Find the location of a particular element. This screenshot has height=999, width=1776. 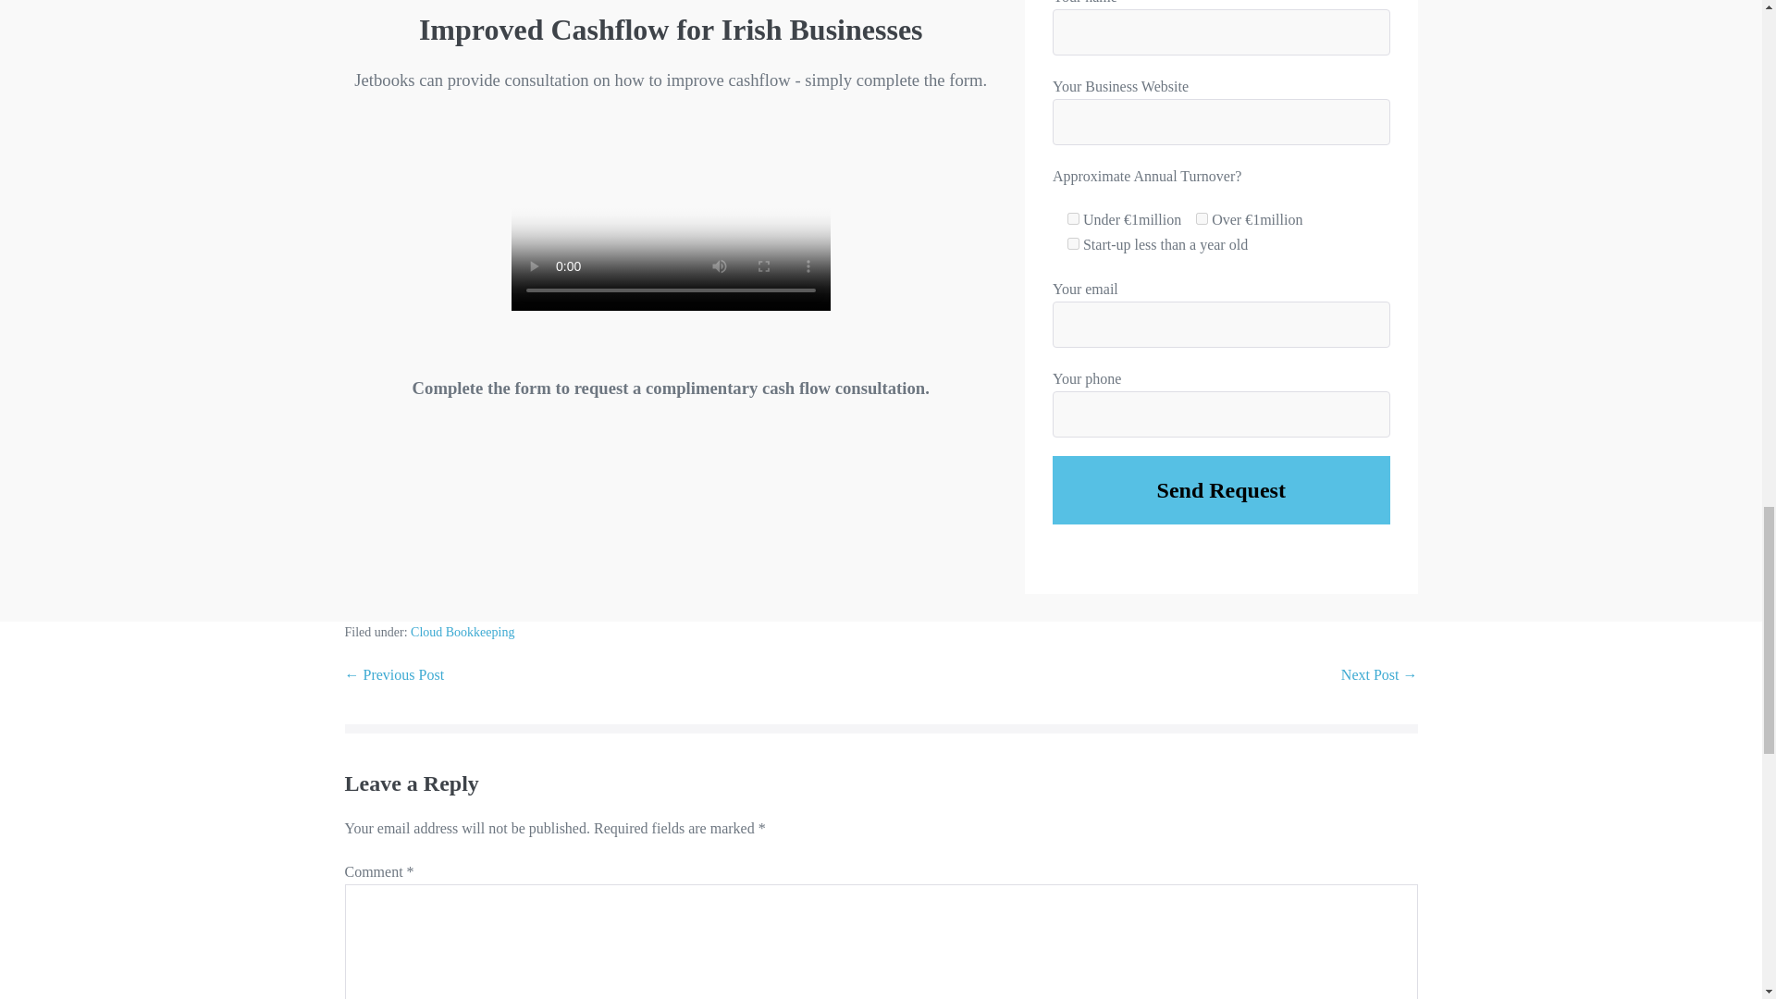

Start-up less than a year old is located at coordinates (1073, 244).